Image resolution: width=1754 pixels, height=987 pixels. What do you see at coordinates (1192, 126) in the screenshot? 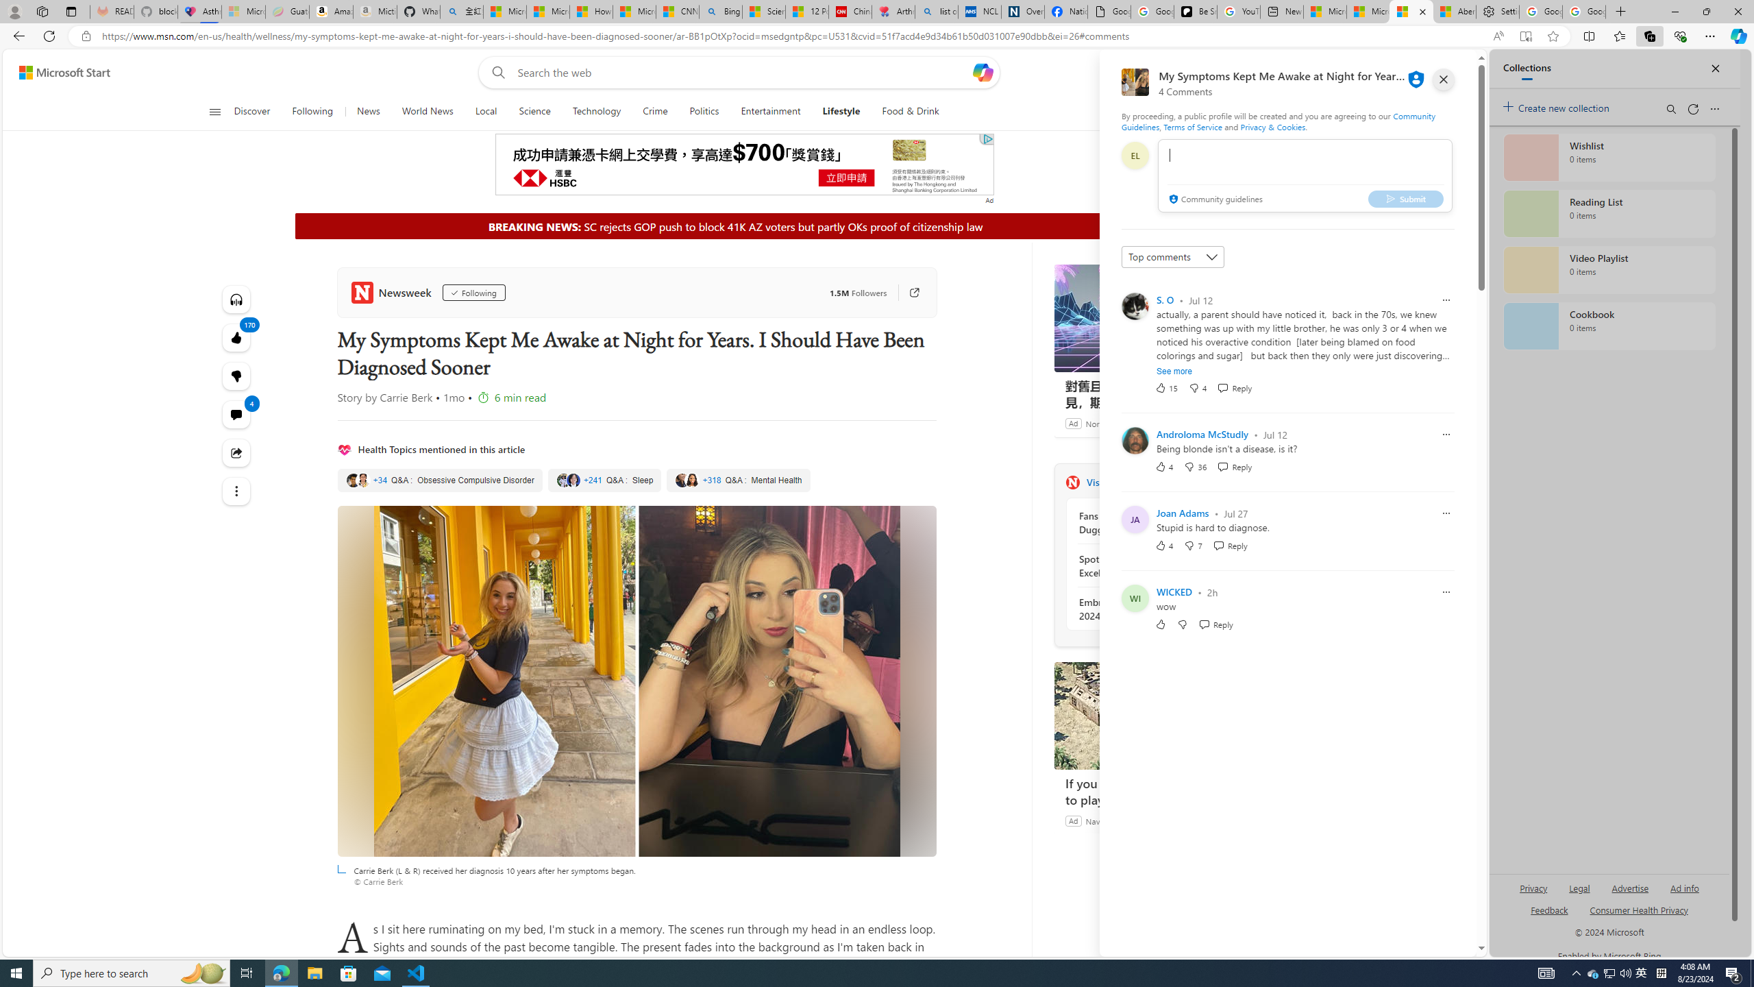
I see `Terms of Service` at bounding box center [1192, 126].